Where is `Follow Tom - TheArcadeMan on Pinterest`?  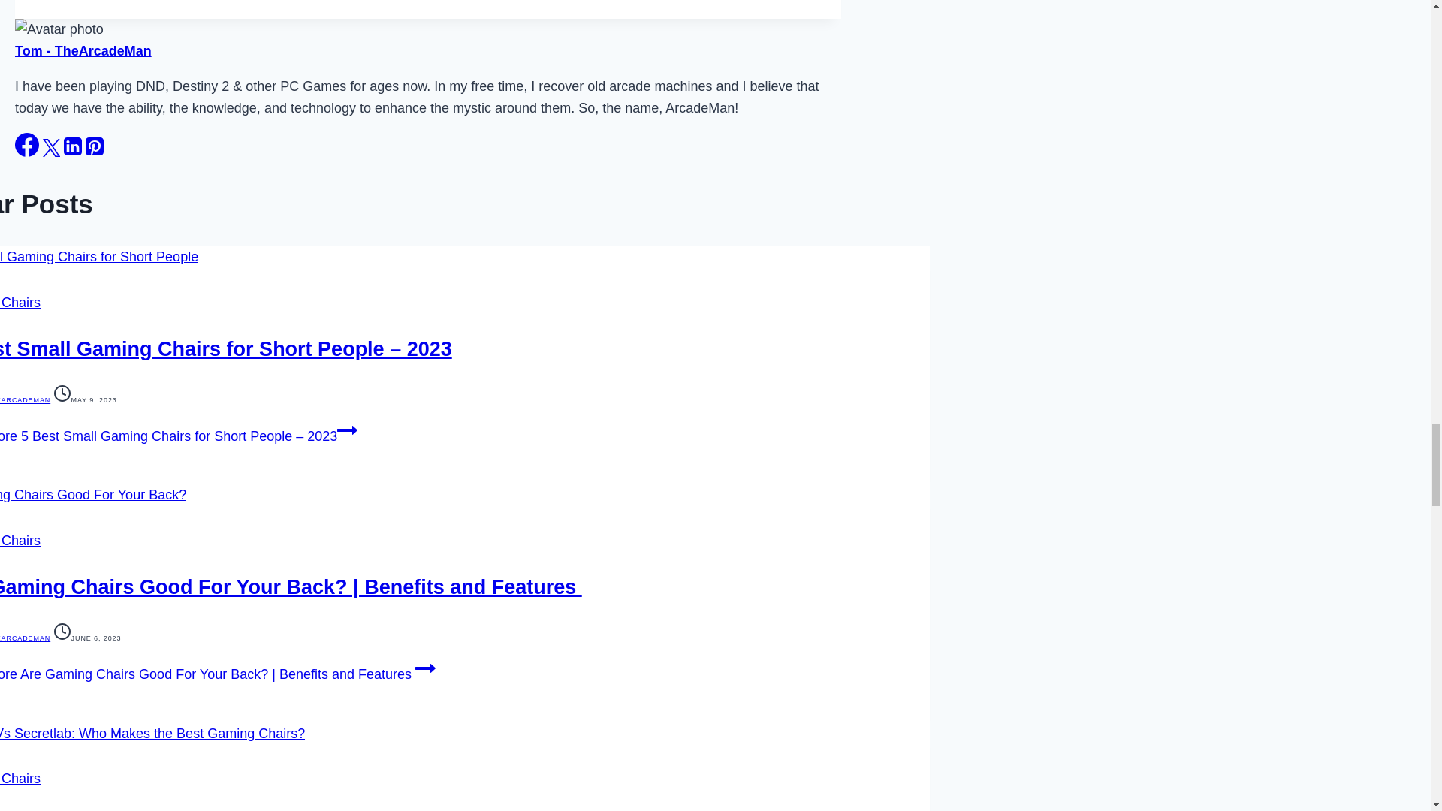 Follow Tom - TheArcadeMan on Pinterest is located at coordinates (95, 152).